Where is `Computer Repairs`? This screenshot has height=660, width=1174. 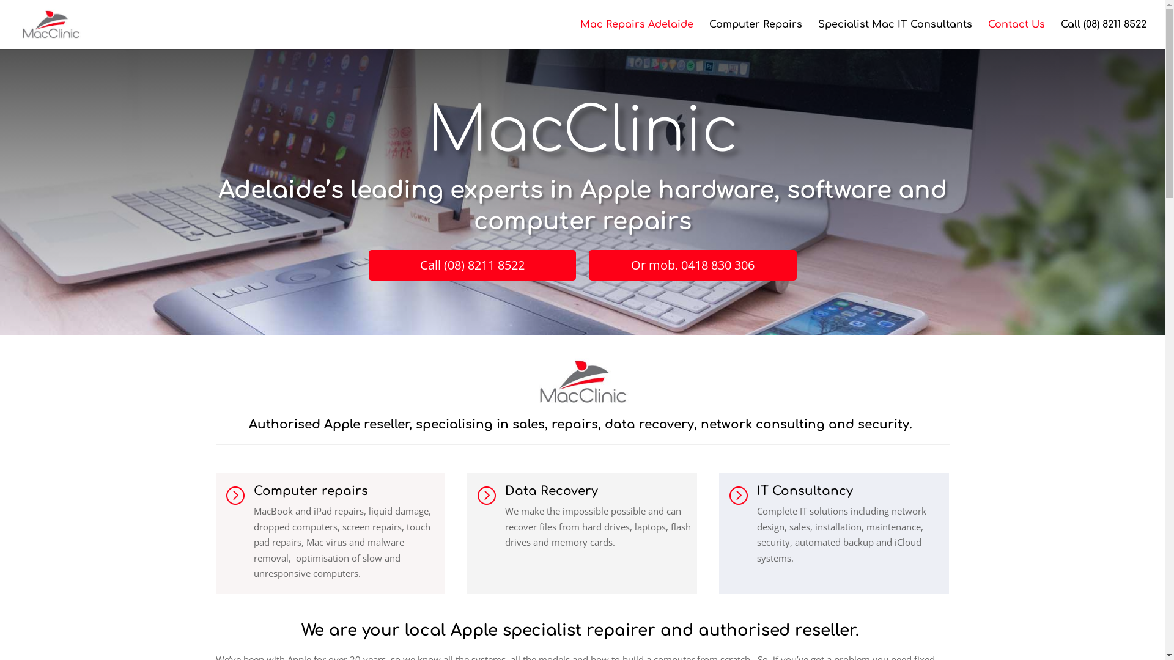
Computer Repairs is located at coordinates (756, 34).